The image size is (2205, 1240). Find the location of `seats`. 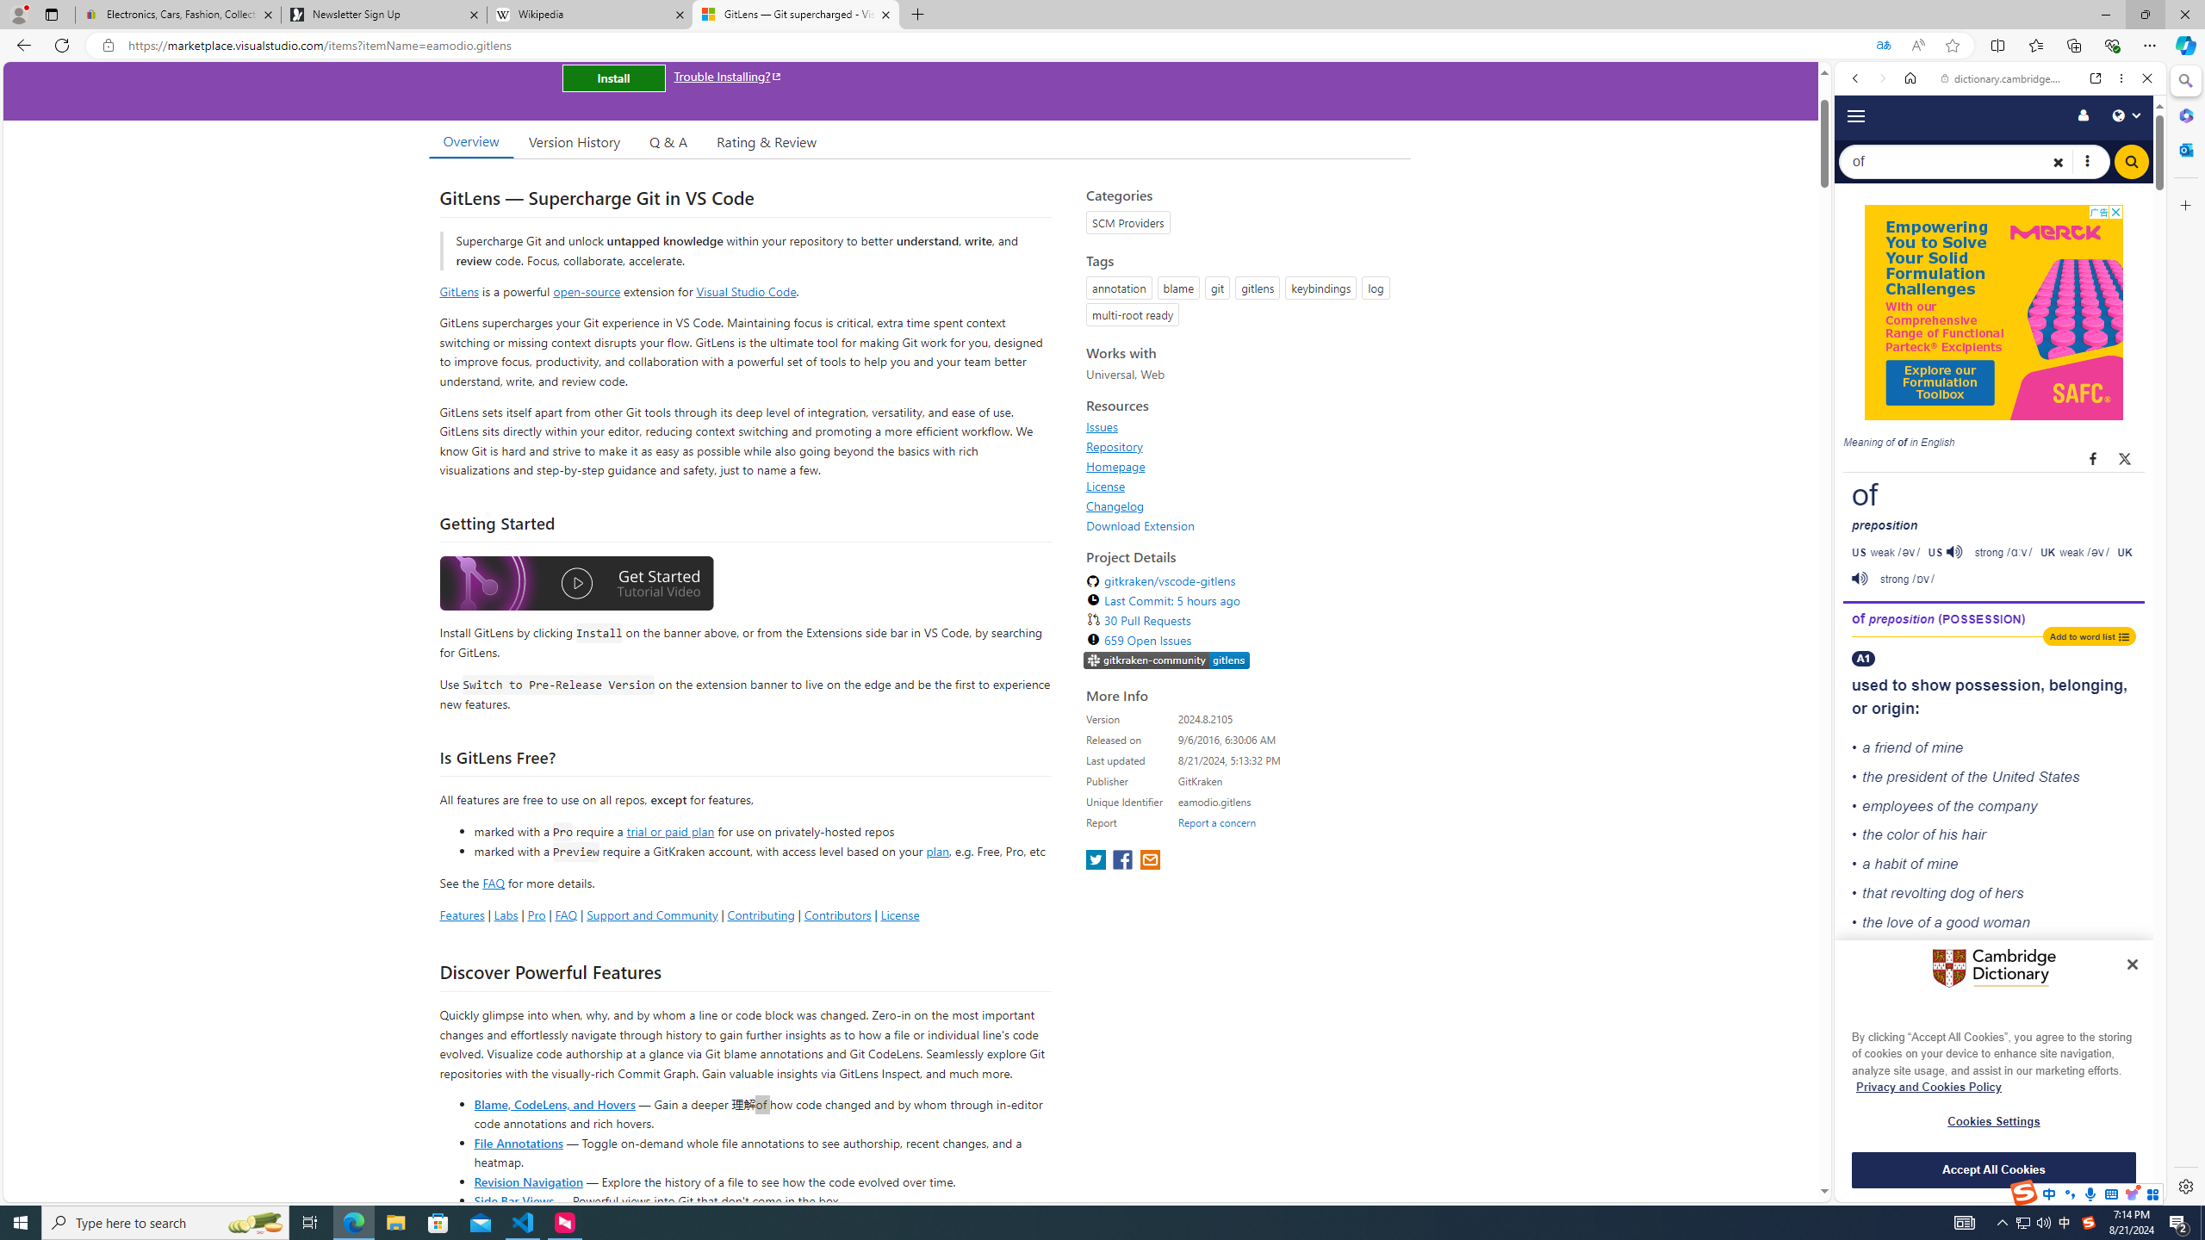

seats is located at coordinates (1945, 1042).